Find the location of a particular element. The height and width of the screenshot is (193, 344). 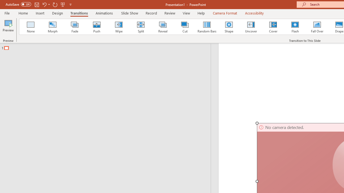

Morph is located at coordinates (52, 27).